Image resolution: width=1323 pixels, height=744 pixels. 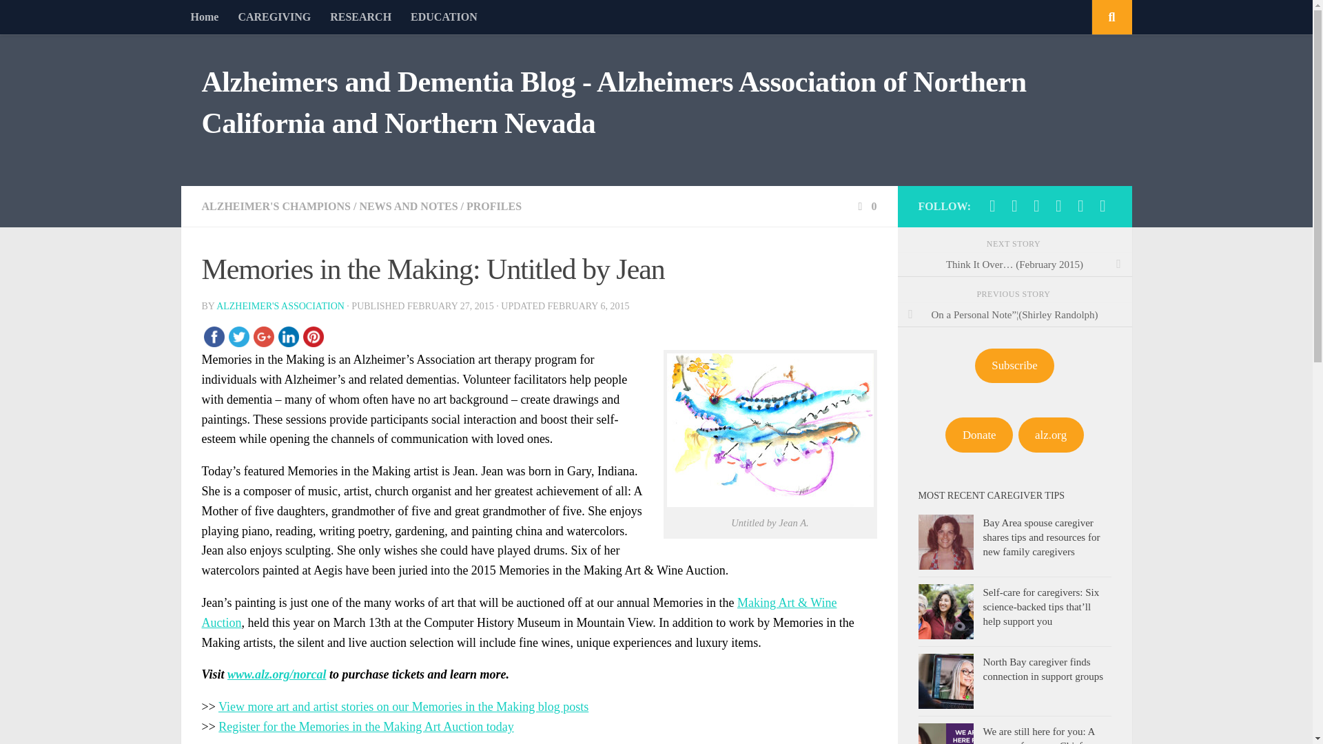 I want to click on CAREGIVING, so click(x=274, y=17).